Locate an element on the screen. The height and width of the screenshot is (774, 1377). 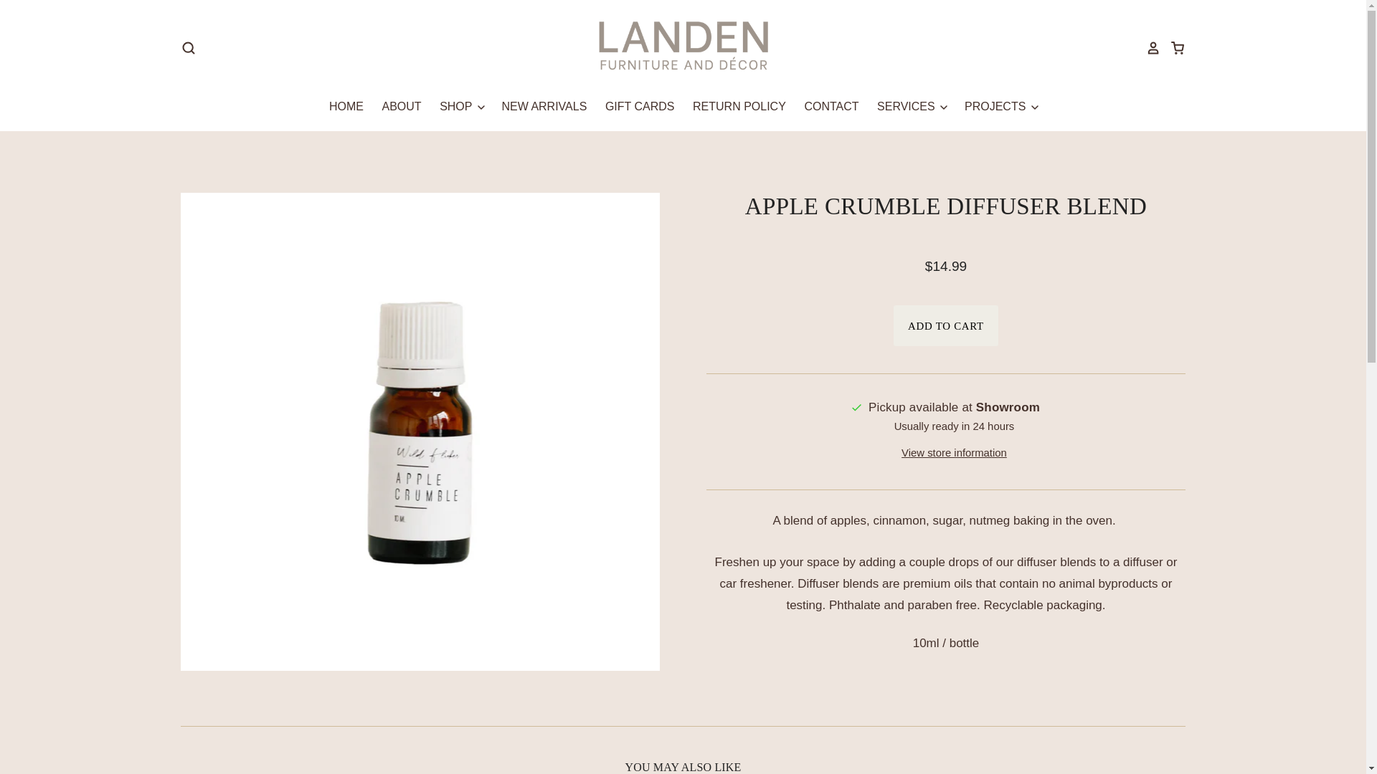
Add to cart is located at coordinates (945, 325).